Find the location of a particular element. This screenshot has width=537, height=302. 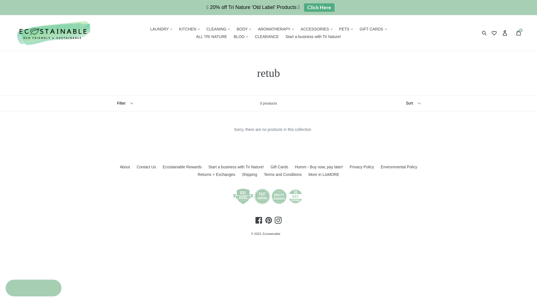

Instagram is located at coordinates (278, 220).